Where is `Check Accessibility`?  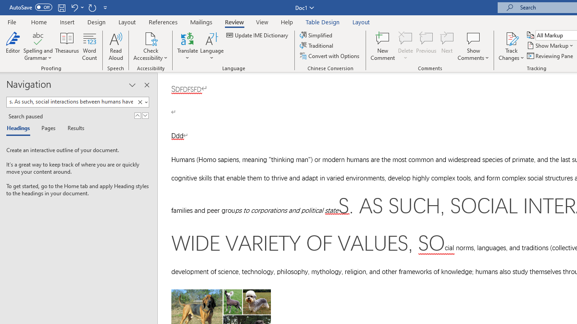 Check Accessibility is located at coordinates (151, 38).